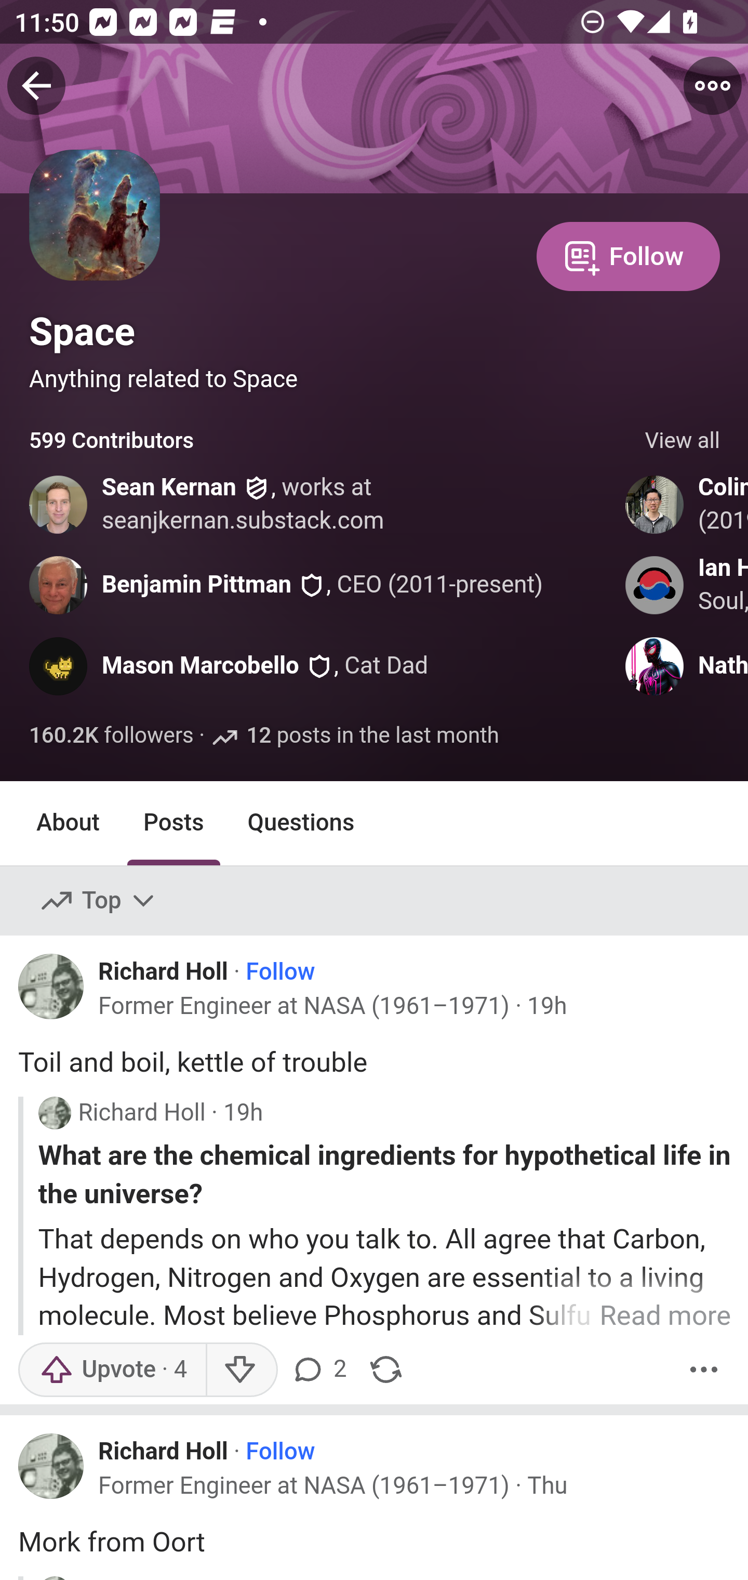  What do you see at coordinates (173, 823) in the screenshot?
I see `Posts` at bounding box center [173, 823].